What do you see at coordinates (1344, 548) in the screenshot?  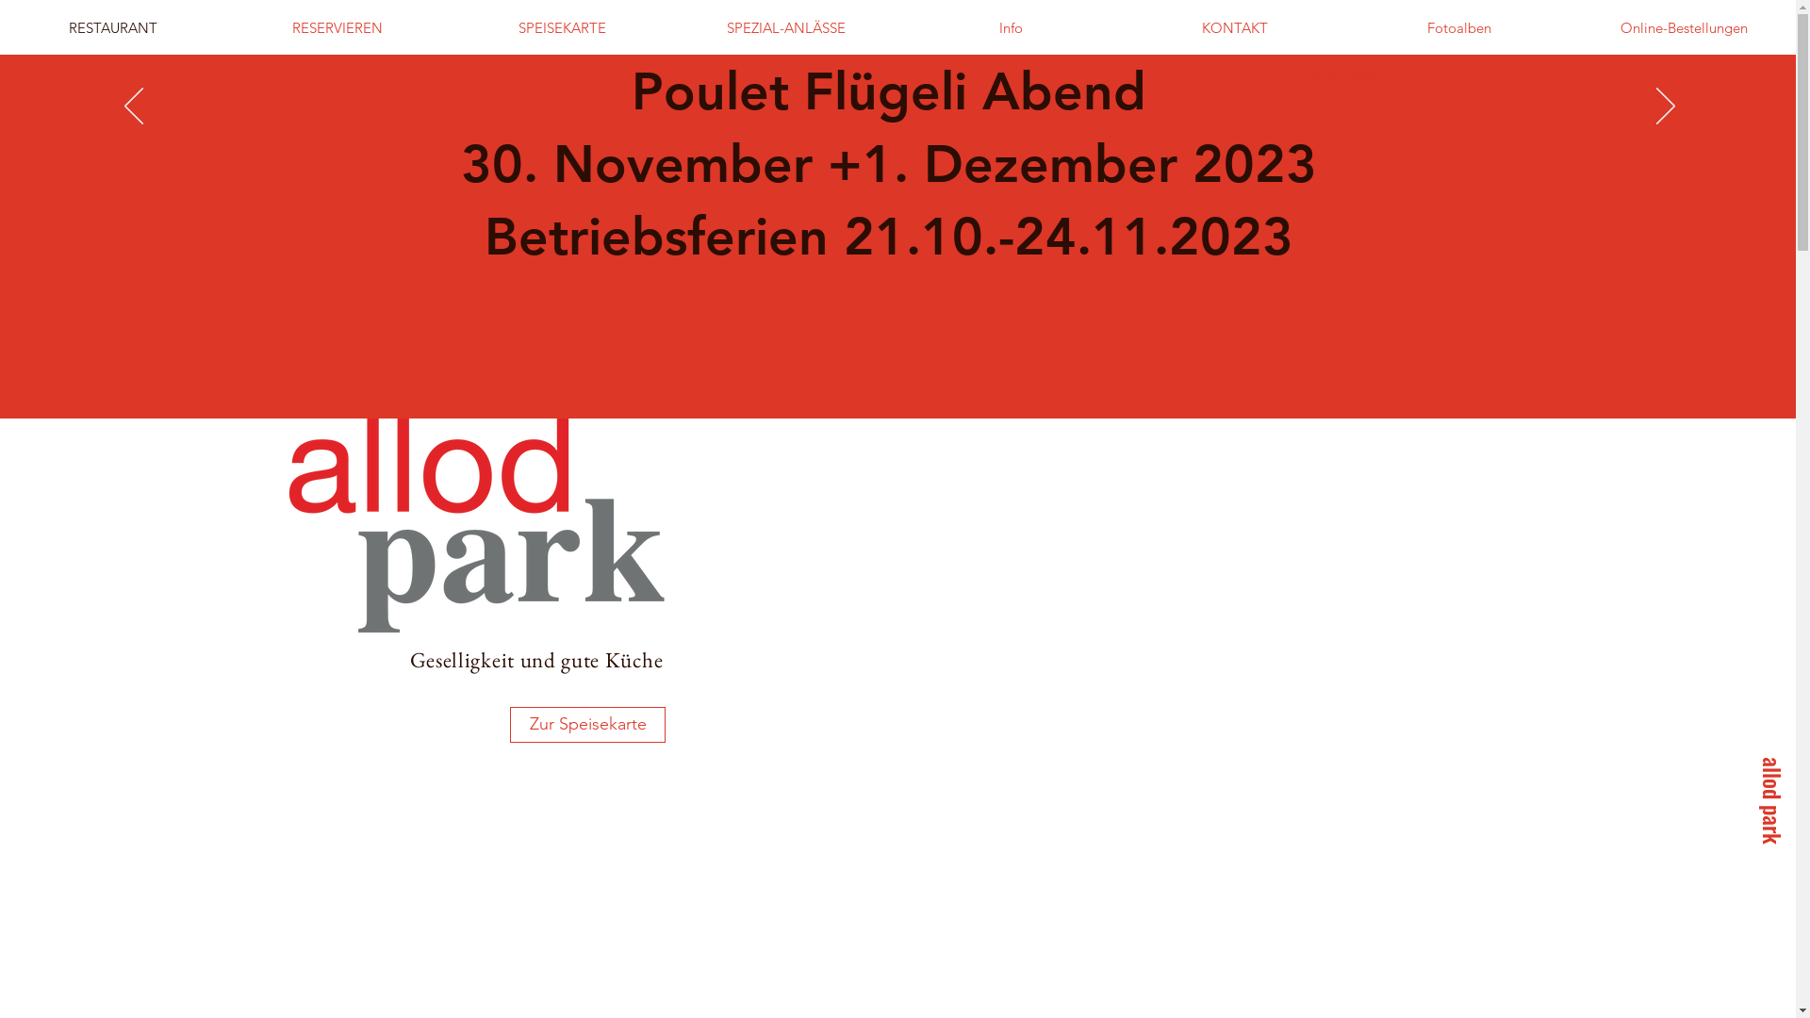 I see `Embedded Content` at bounding box center [1344, 548].